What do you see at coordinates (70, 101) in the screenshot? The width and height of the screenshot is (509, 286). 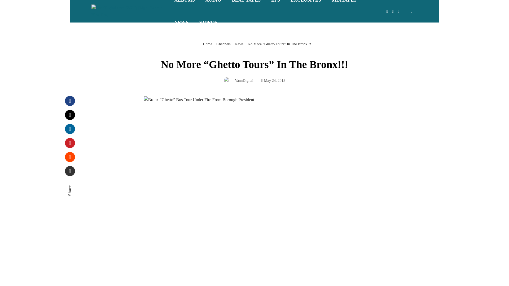 I see `Facebook` at bounding box center [70, 101].